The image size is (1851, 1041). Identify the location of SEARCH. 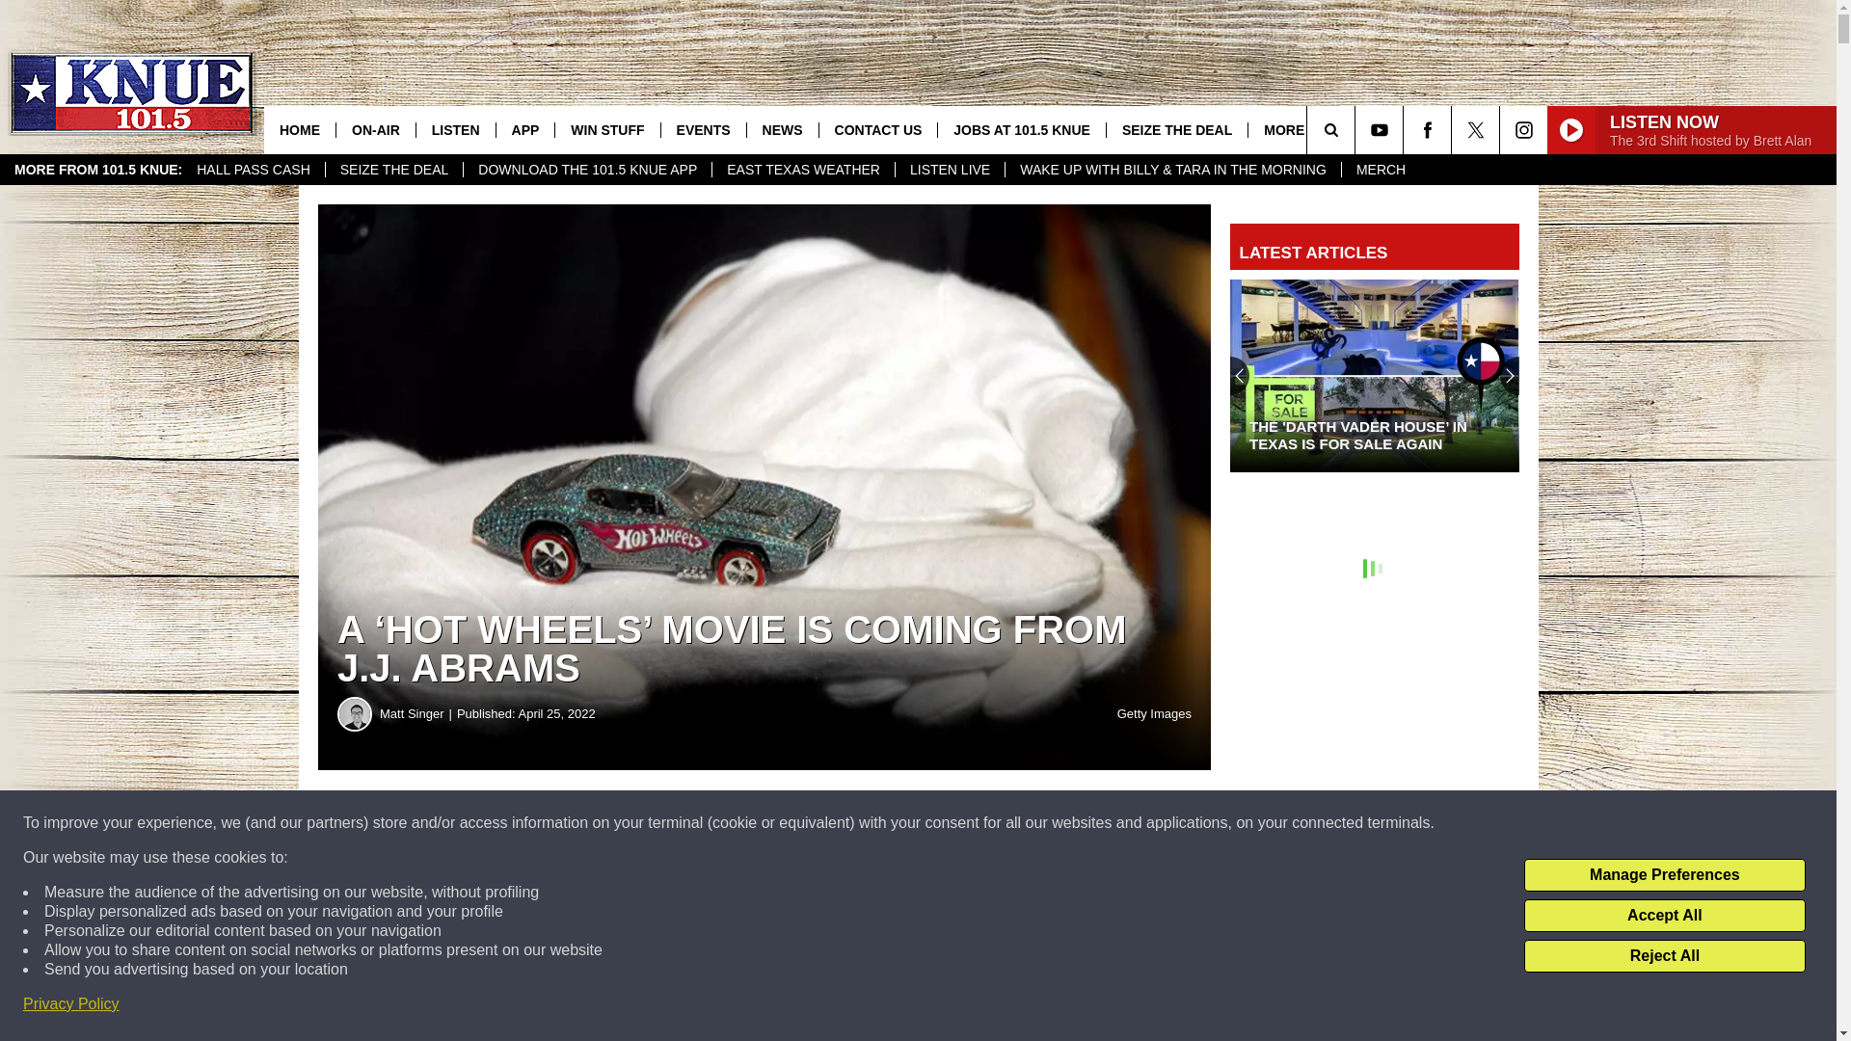
(1357, 129).